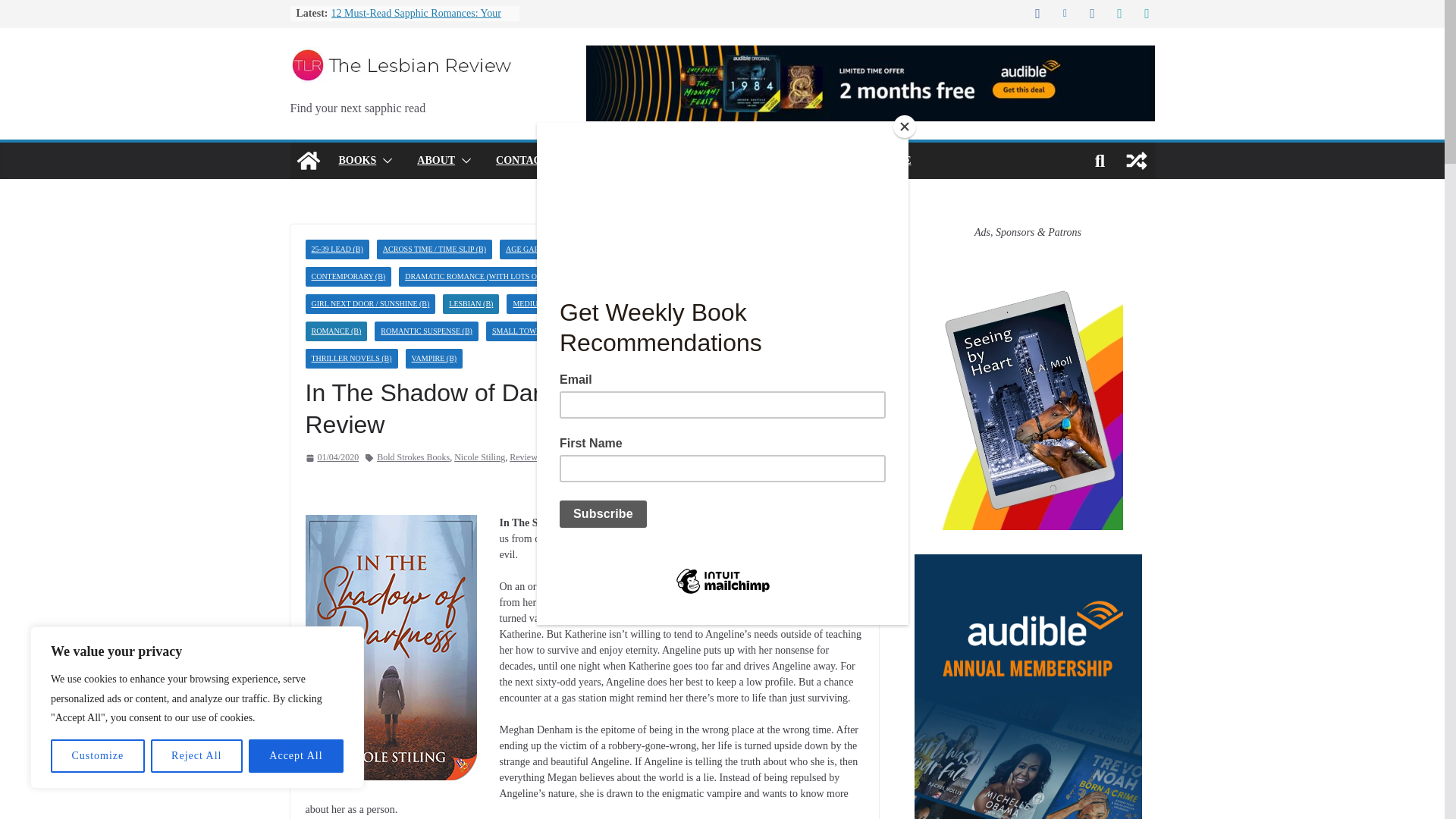 The image size is (1456, 819). Describe the element at coordinates (296, 756) in the screenshot. I see `Accept All` at that location.